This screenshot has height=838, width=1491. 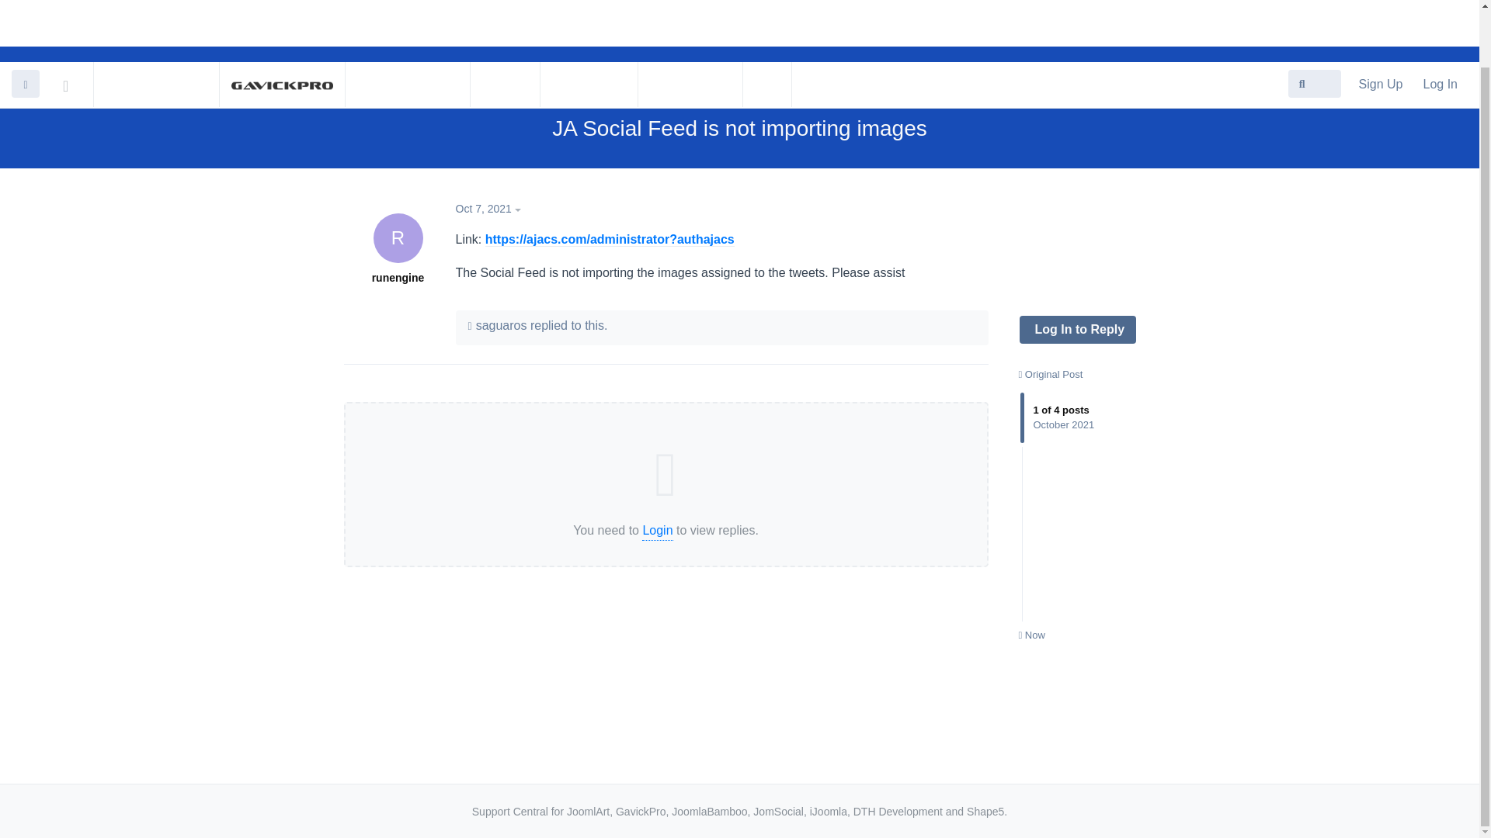 What do you see at coordinates (657, 531) in the screenshot?
I see `Login` at bounding box center [657, 531].